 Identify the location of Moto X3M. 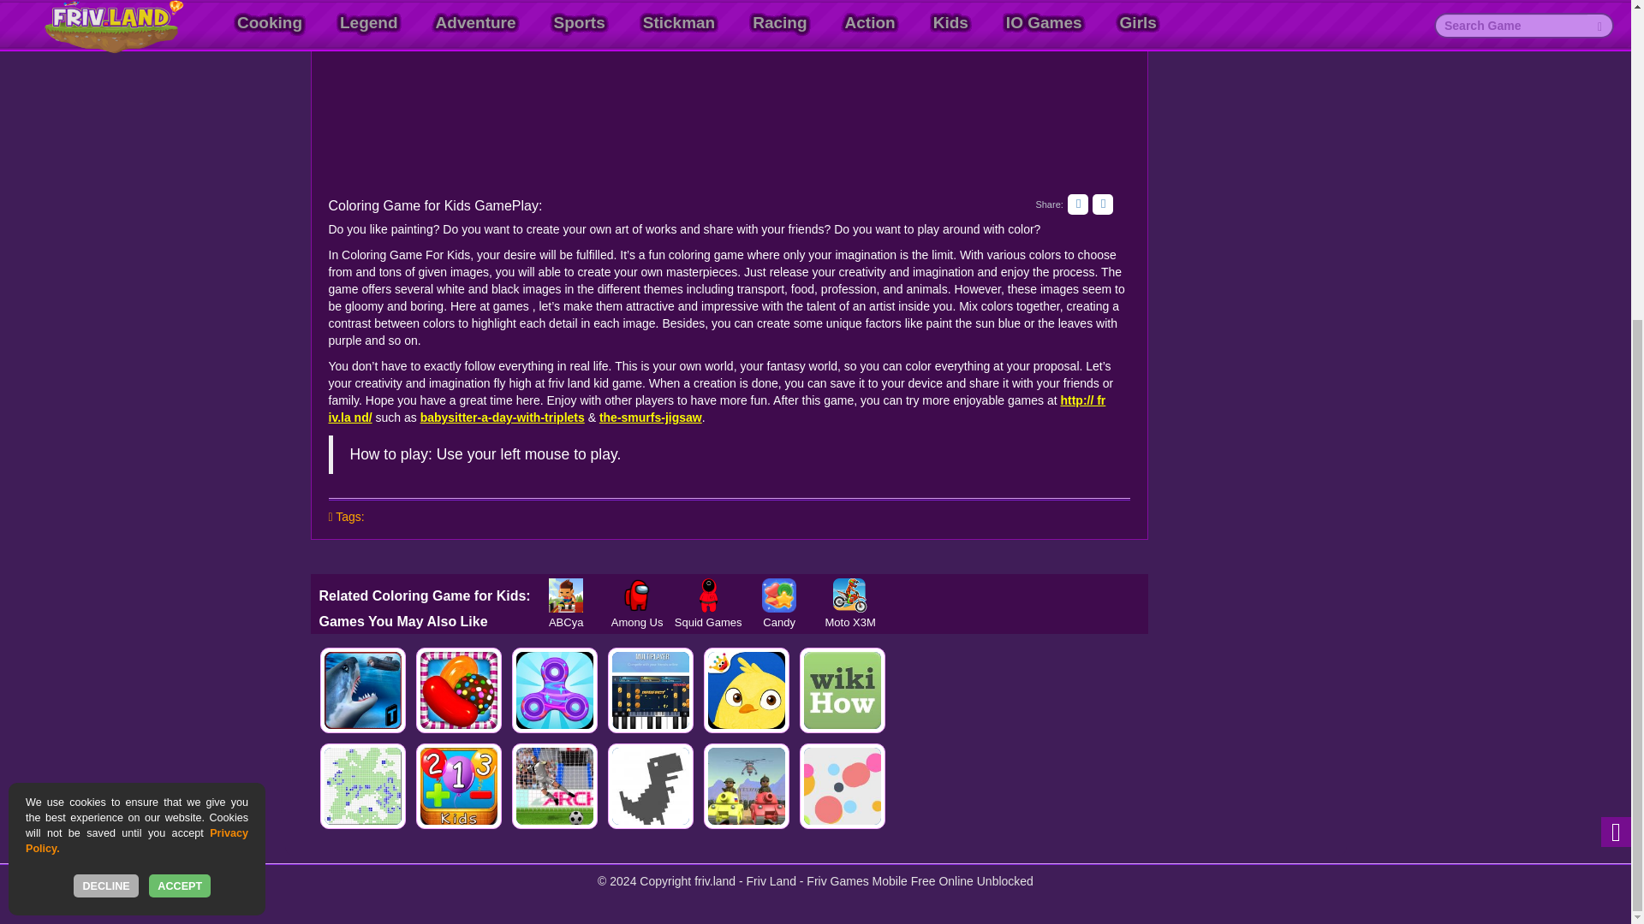
(850, 595).